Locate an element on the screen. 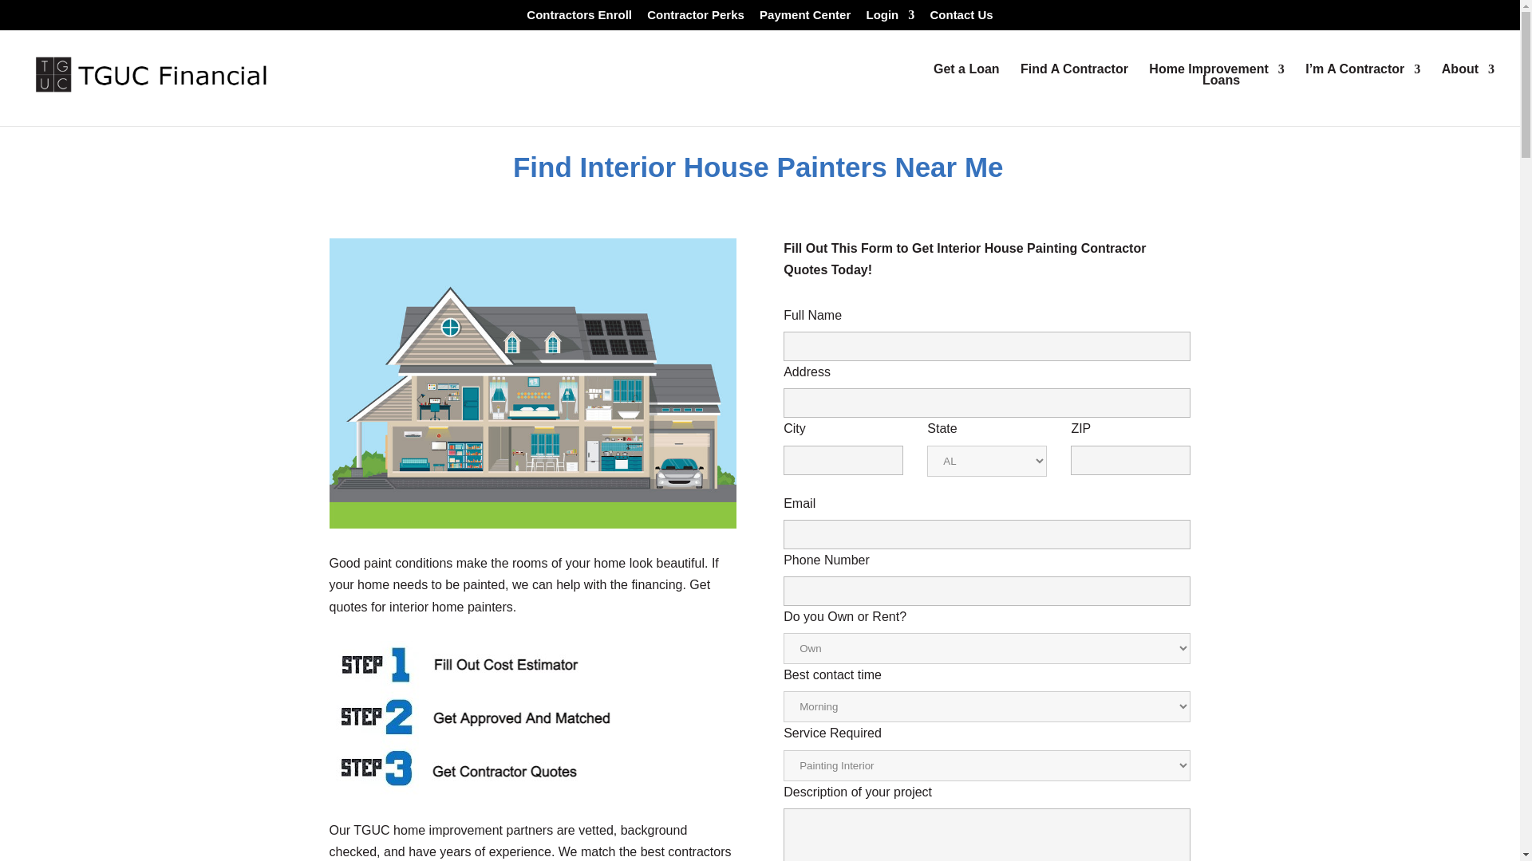 The image size is (1532, 861). Contractor Perks is located at coordinates (804, 18).